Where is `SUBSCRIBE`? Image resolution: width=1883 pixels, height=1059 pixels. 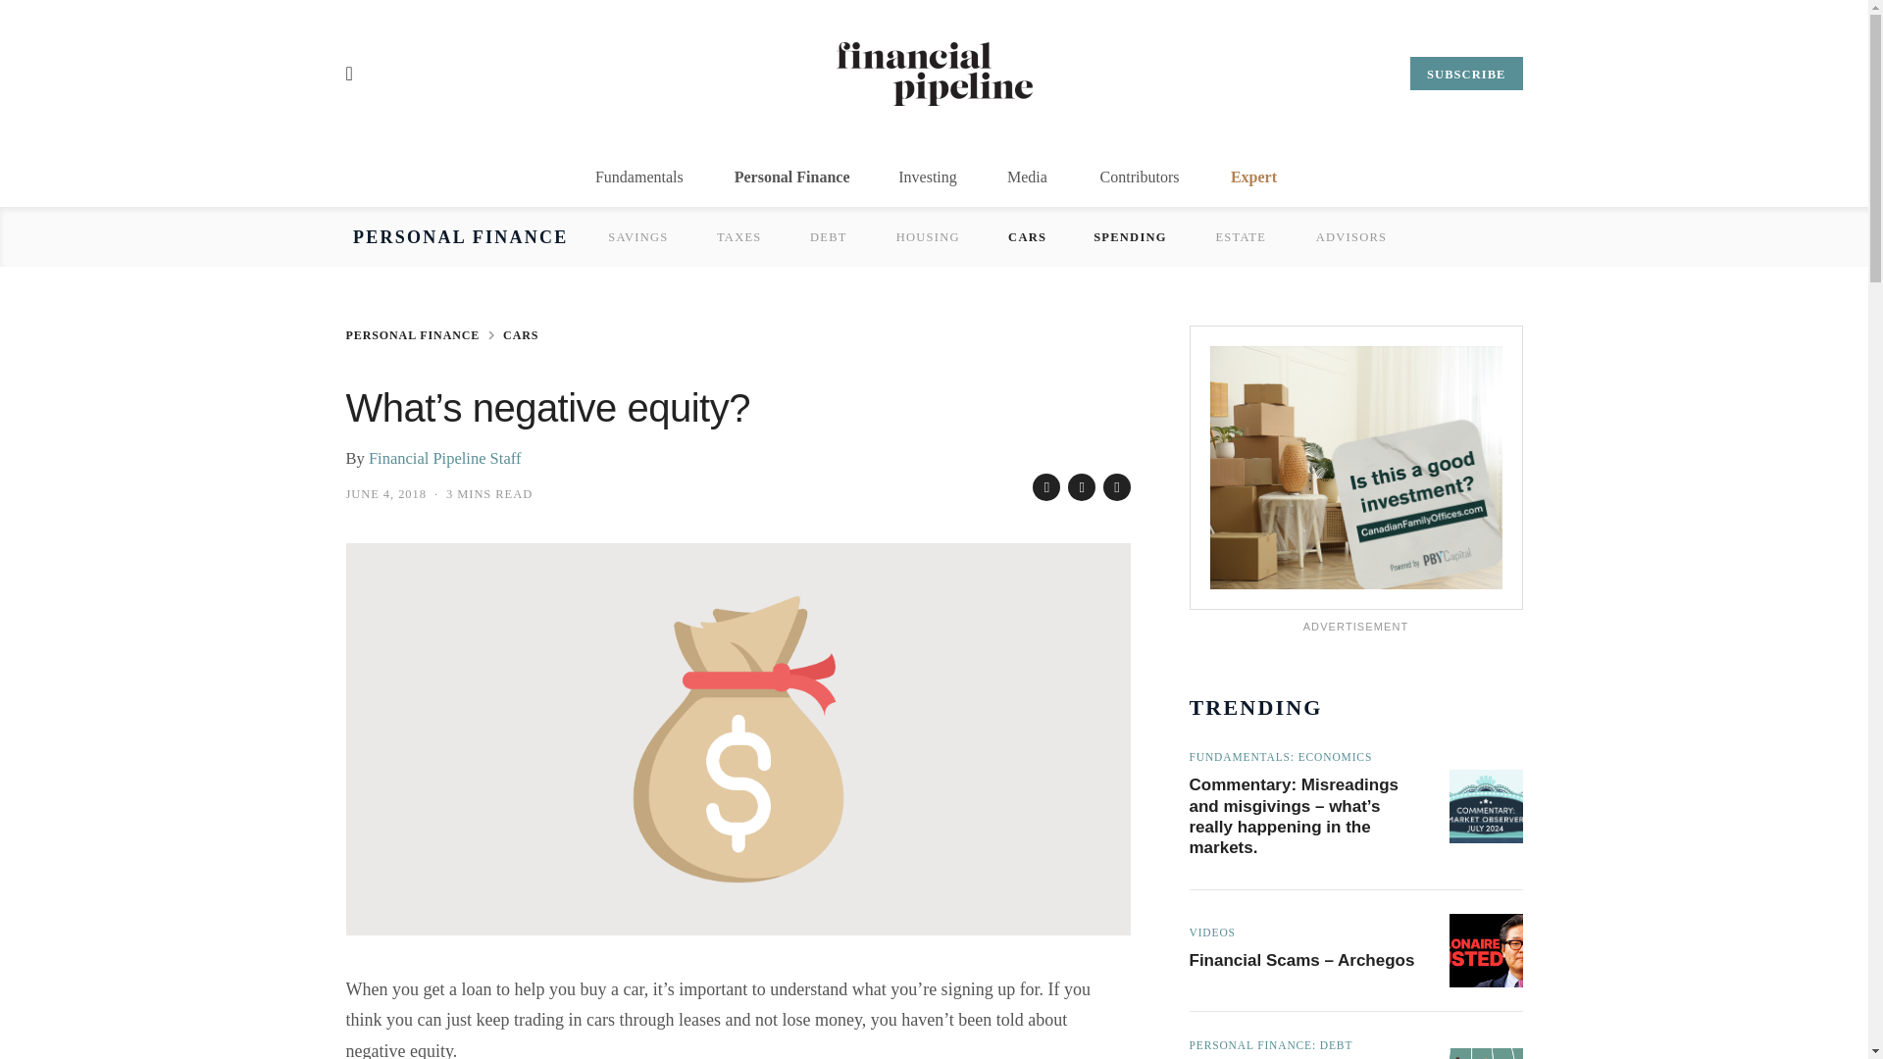 SUBSCRIBE is located at coordinates (1465, 73).